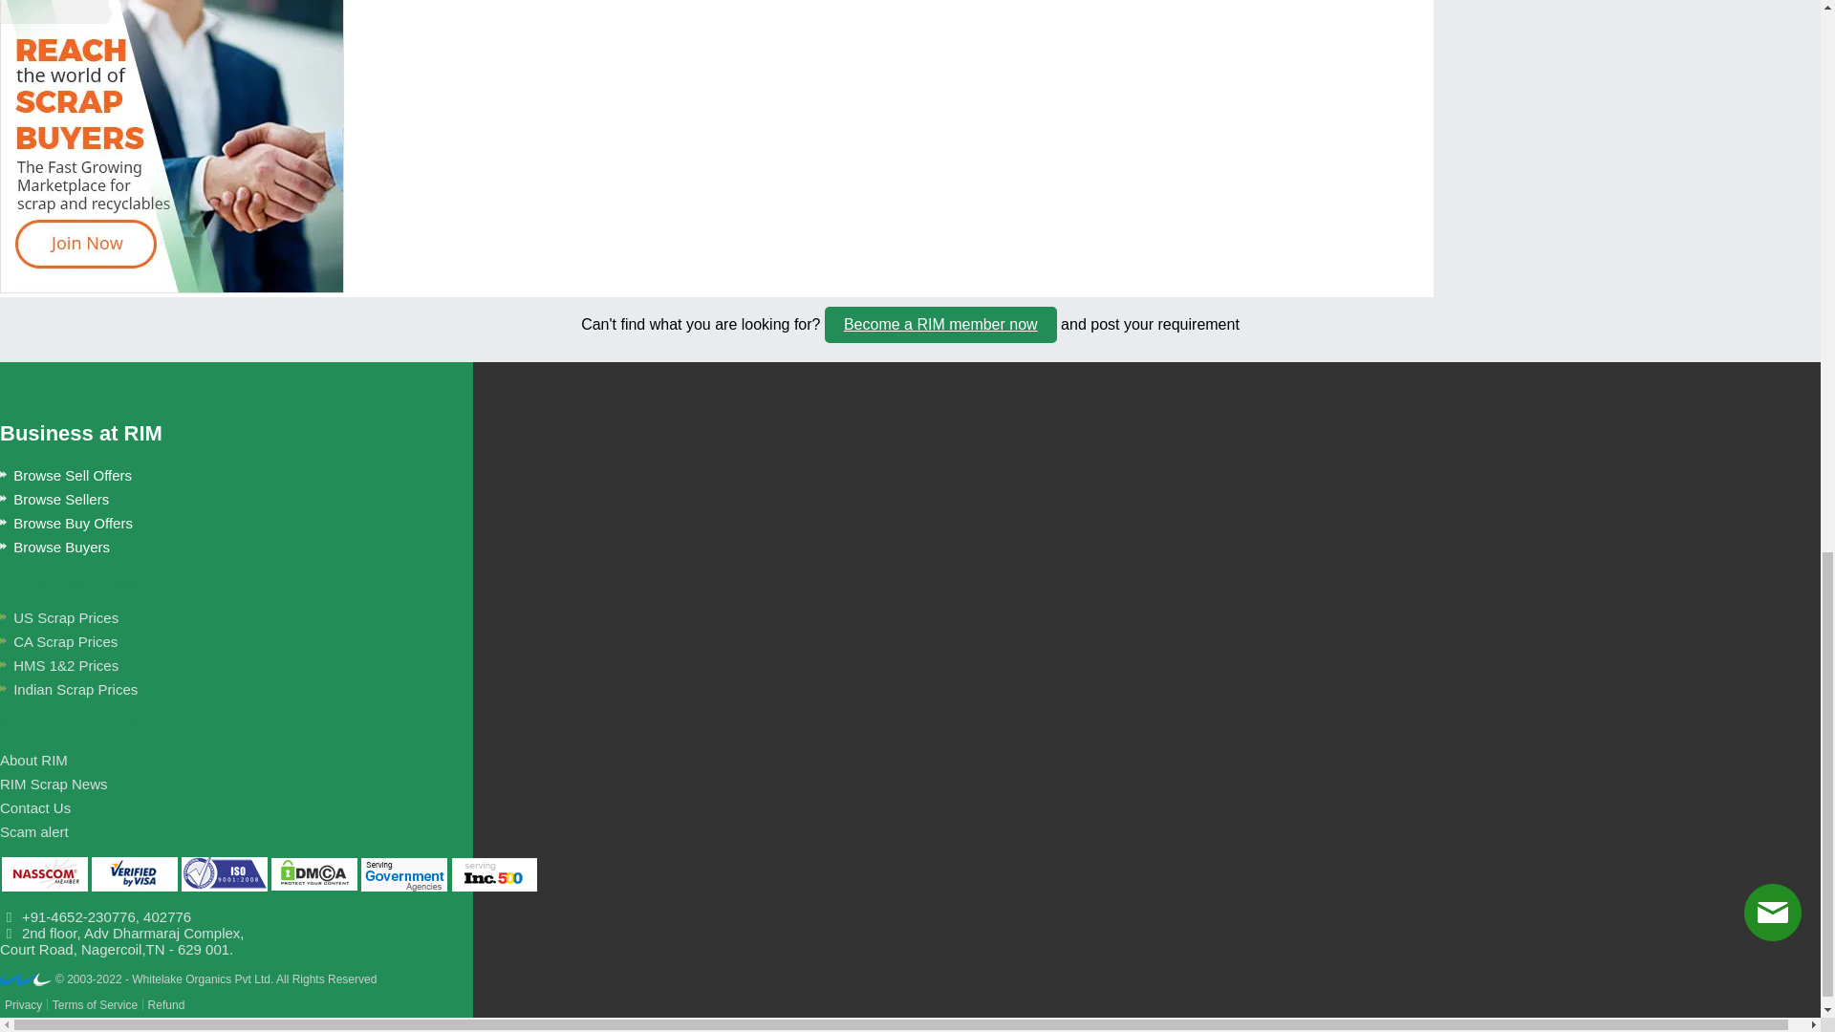 The height and width of the screenshot is (1032, 1835). Describe the element at coordinates (66, 523) in the screenshot. I see `Browse Buy Offers` at that location.